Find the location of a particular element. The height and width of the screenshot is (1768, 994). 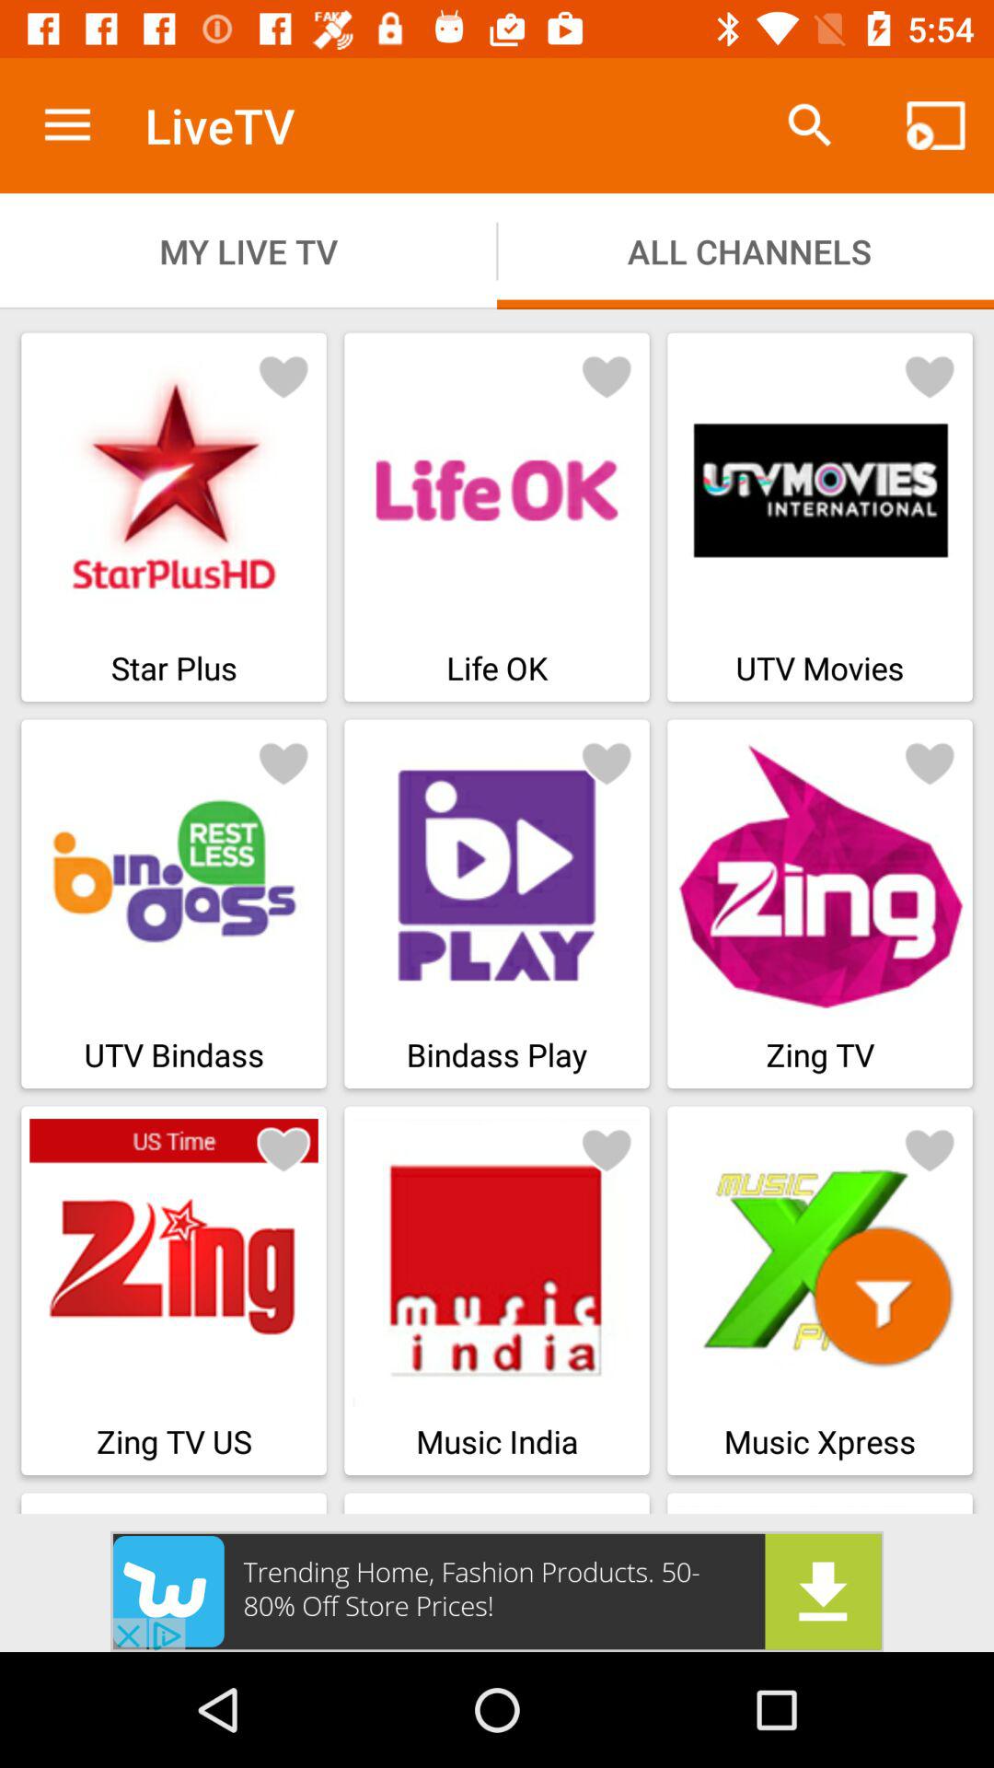

like bindass play channel is located at coordinates (607, 762).